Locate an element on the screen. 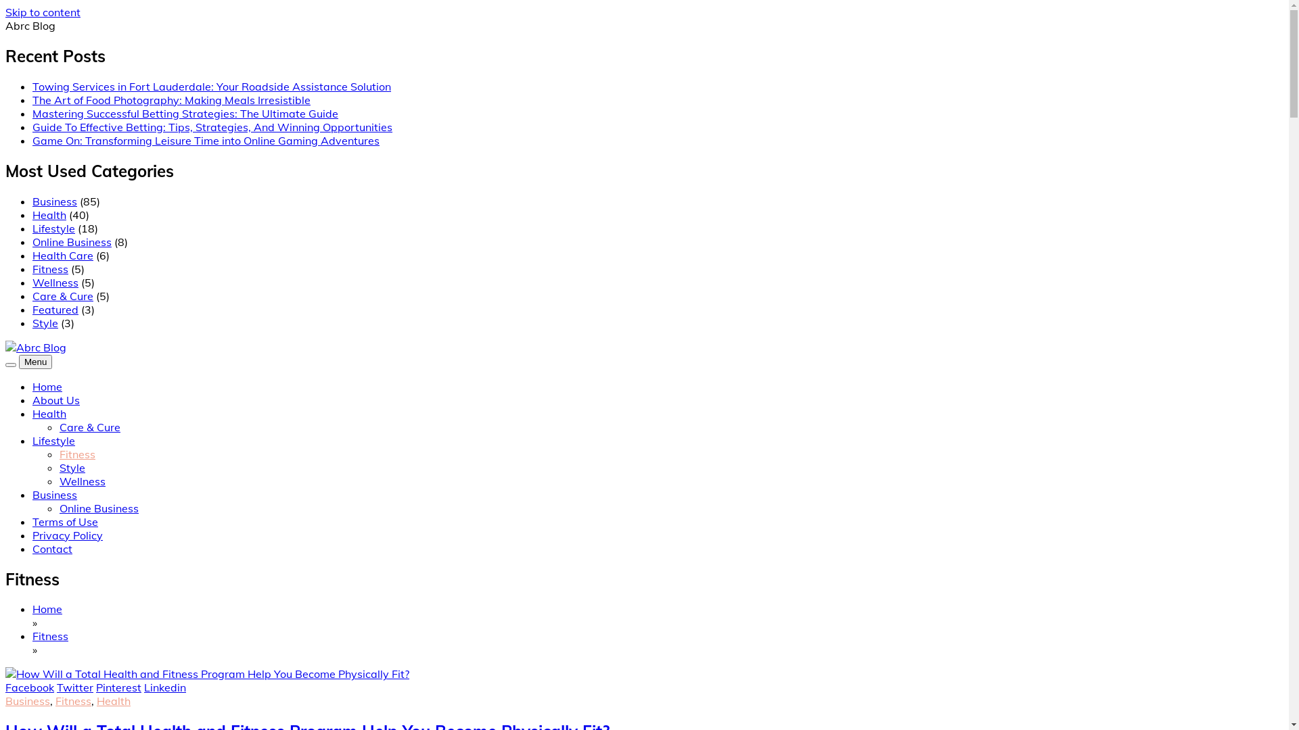  Care & Cure is located at coordinates (63, 296).